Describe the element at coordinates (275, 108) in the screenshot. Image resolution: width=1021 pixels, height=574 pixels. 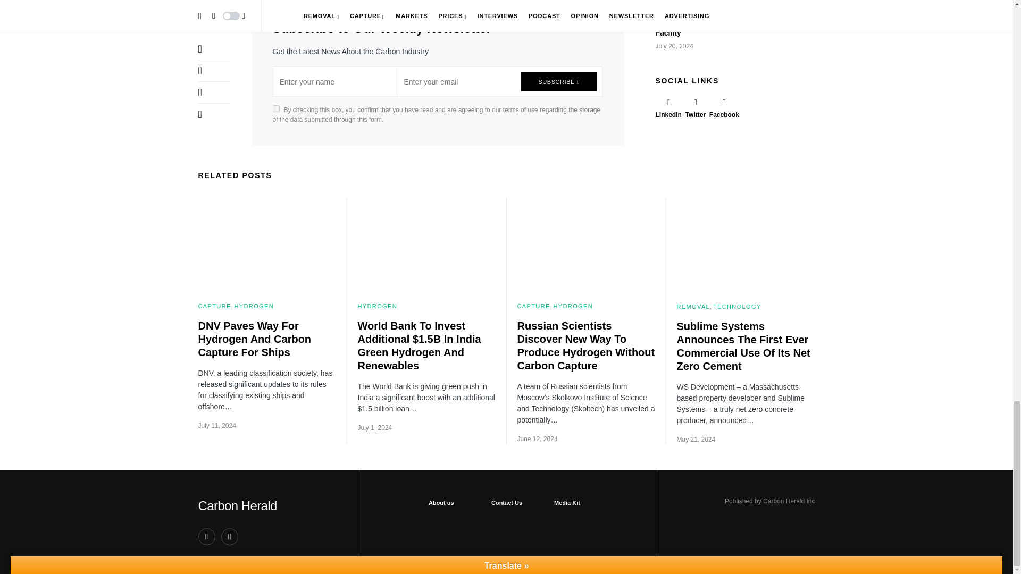
I see `on` at that location.